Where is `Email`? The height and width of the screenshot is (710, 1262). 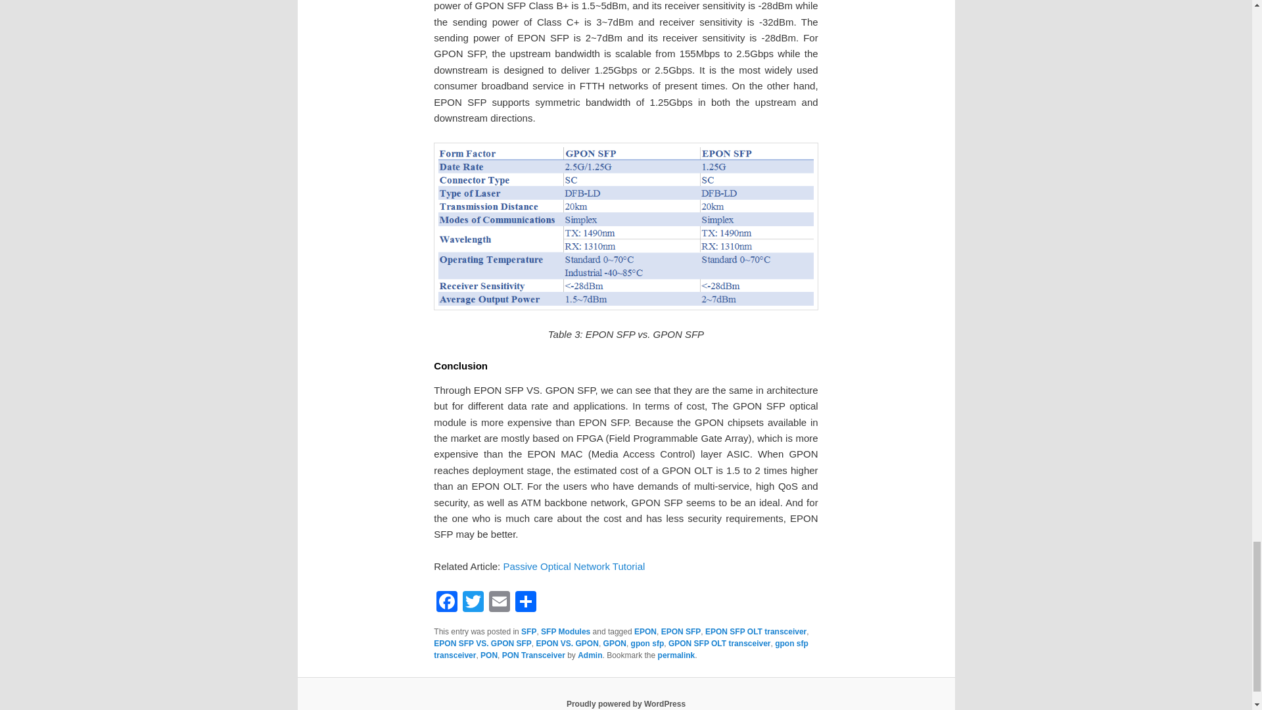
Email is located at coordinates (499, 603).